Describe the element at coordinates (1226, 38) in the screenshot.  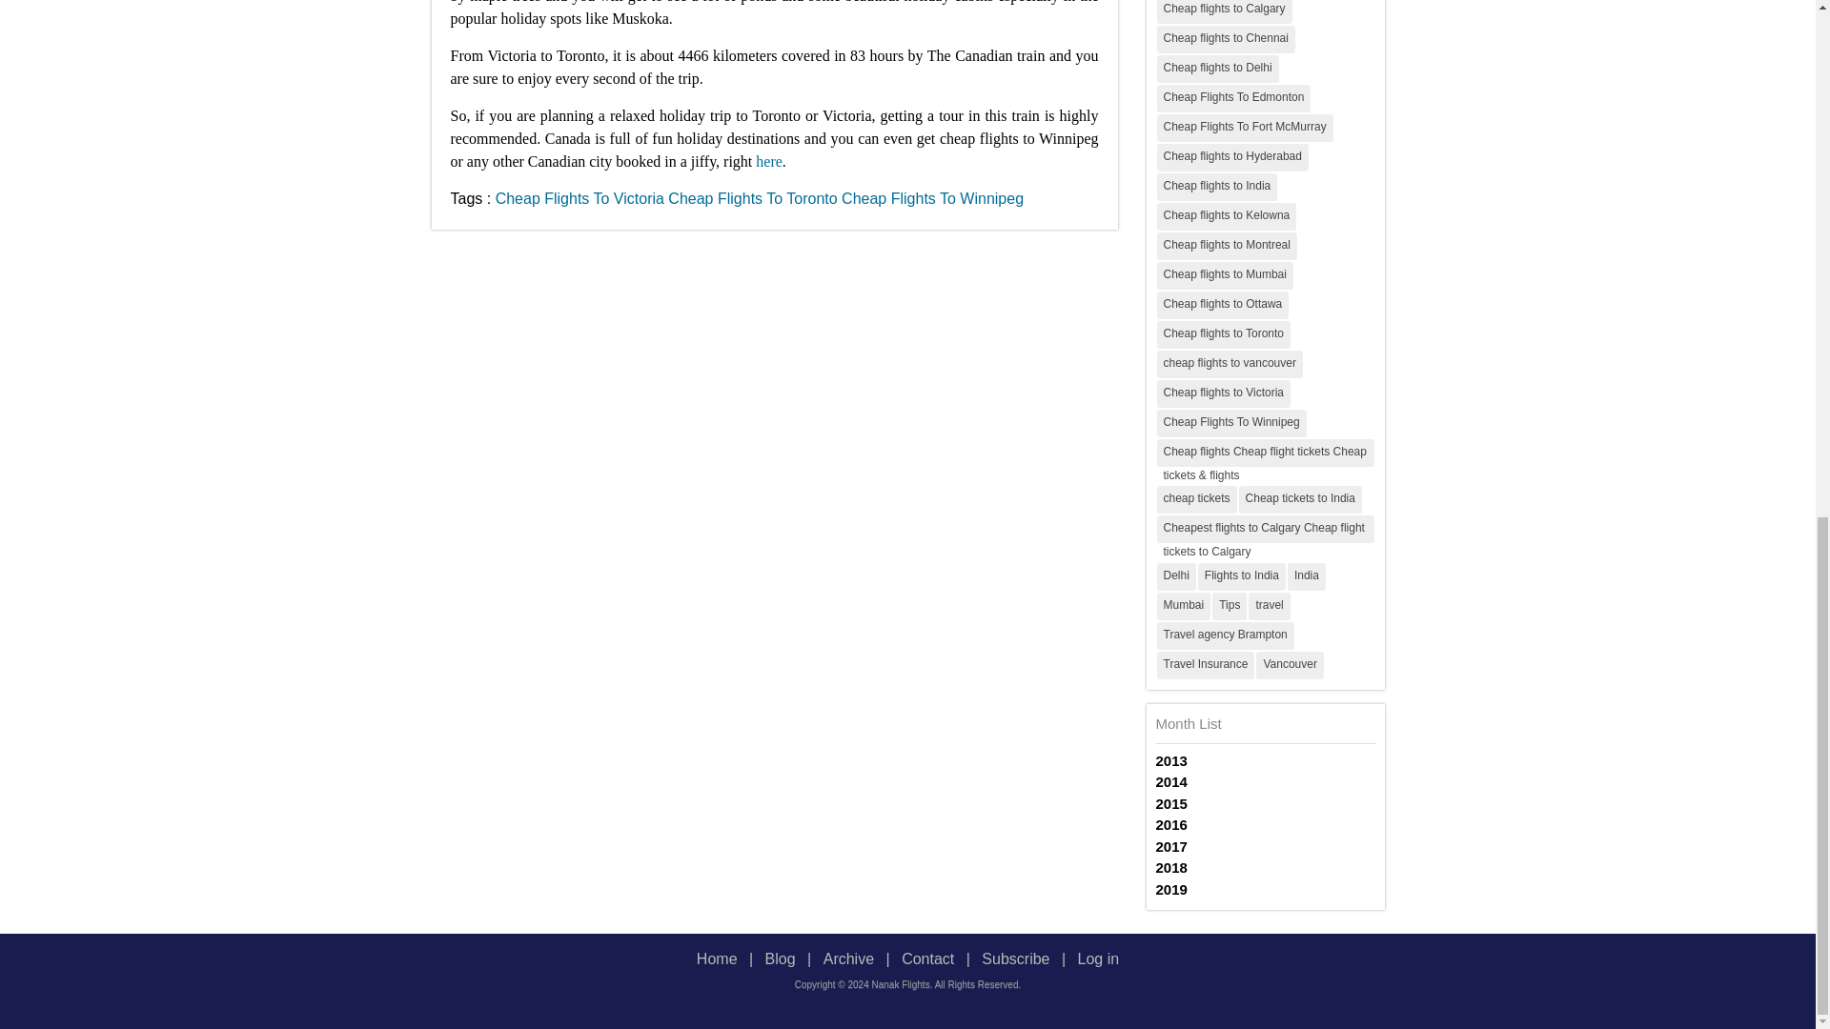
I see `Cheap flights to Chennai` at that location.